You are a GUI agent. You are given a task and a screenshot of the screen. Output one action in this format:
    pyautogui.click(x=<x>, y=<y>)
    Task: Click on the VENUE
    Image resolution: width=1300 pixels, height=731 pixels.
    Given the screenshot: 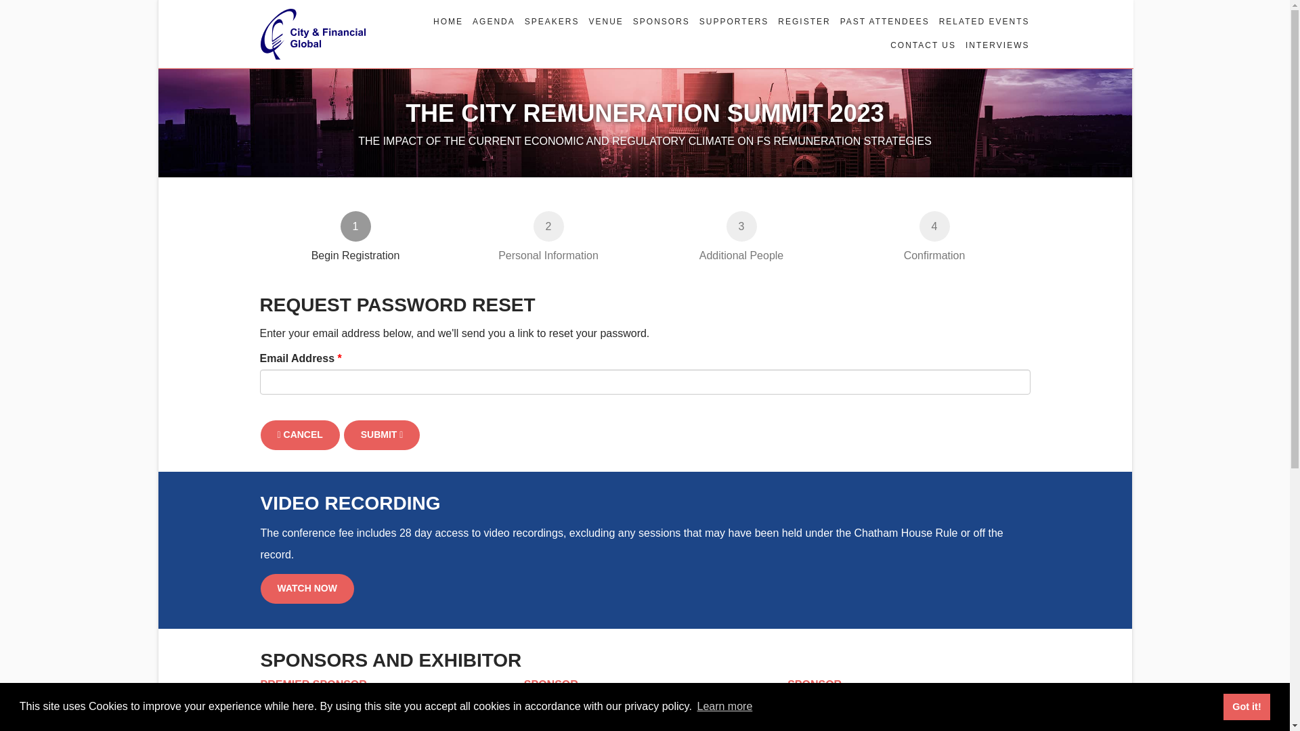 What is the action you would take?
    pyautogui.click(x=603, y=22)
    